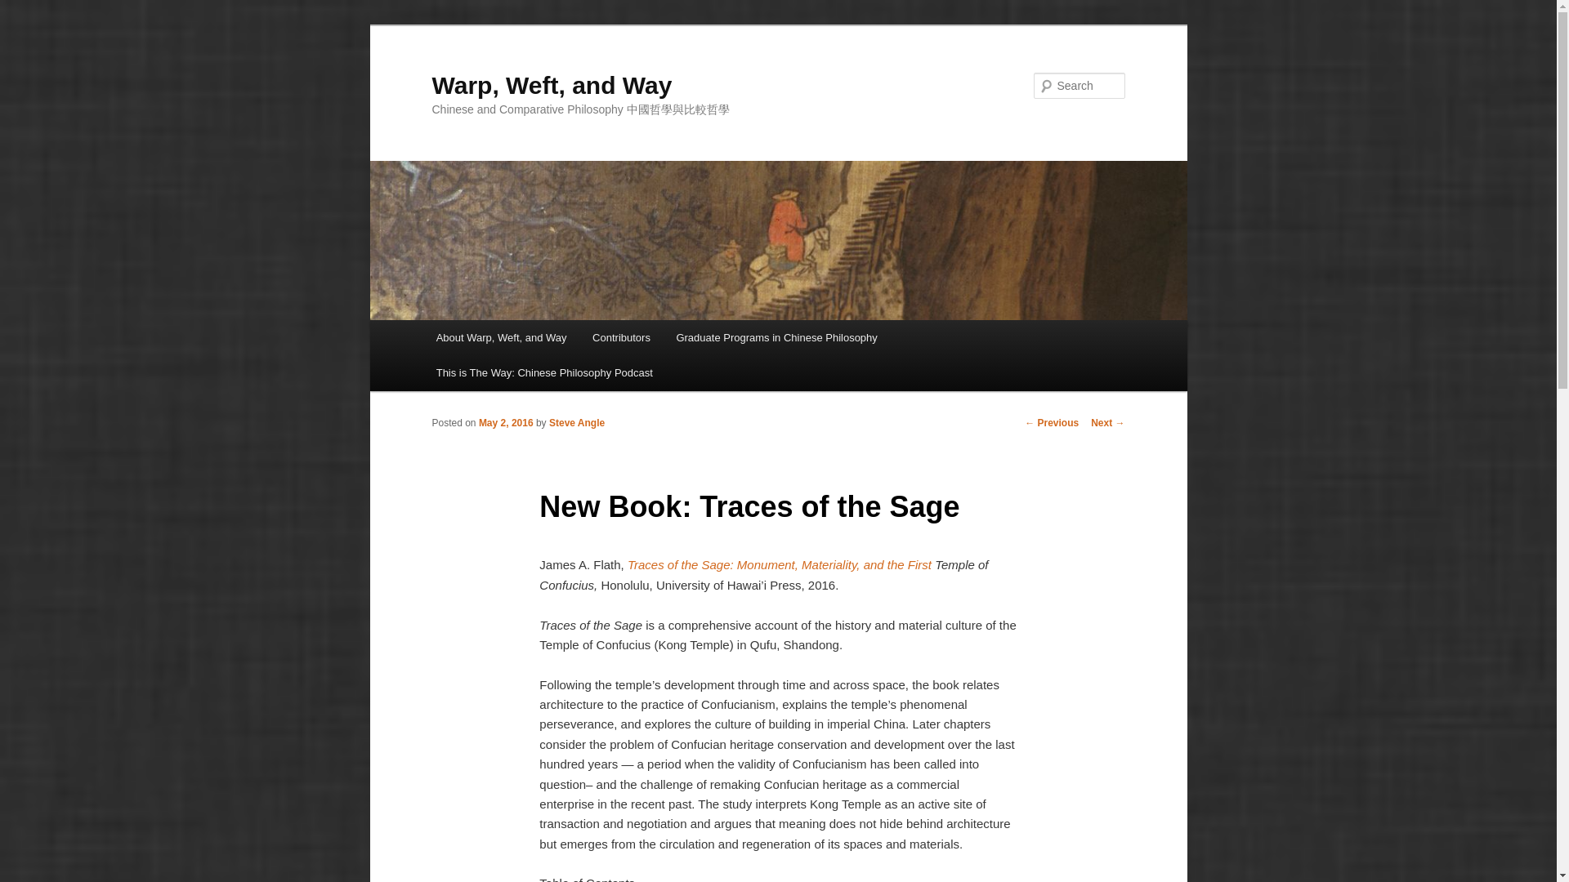 The height and width of the screenshot is (882, 1569). I want to click on Contributors, so click(620, 338).